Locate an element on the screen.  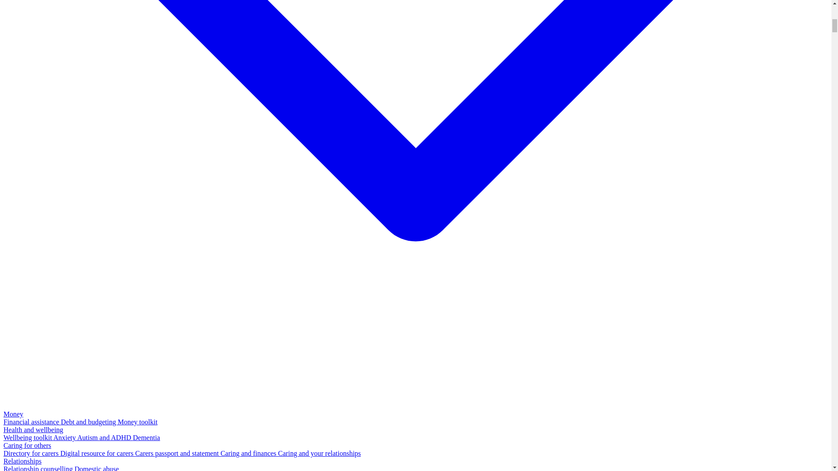
Anxiety is located at coordinates (65, 437).